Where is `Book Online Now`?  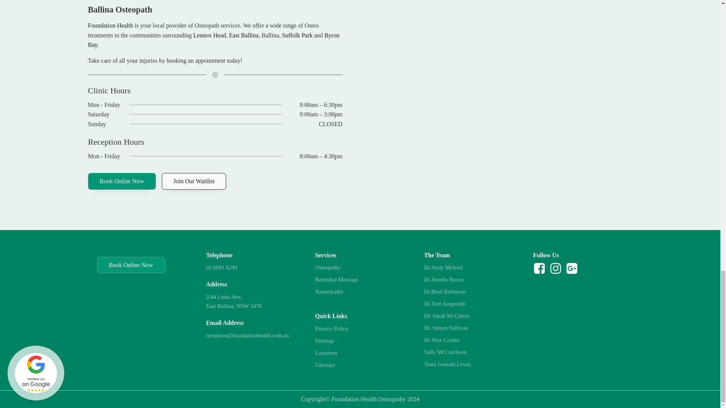 Book Online Now is located at coordinates (121, 181).